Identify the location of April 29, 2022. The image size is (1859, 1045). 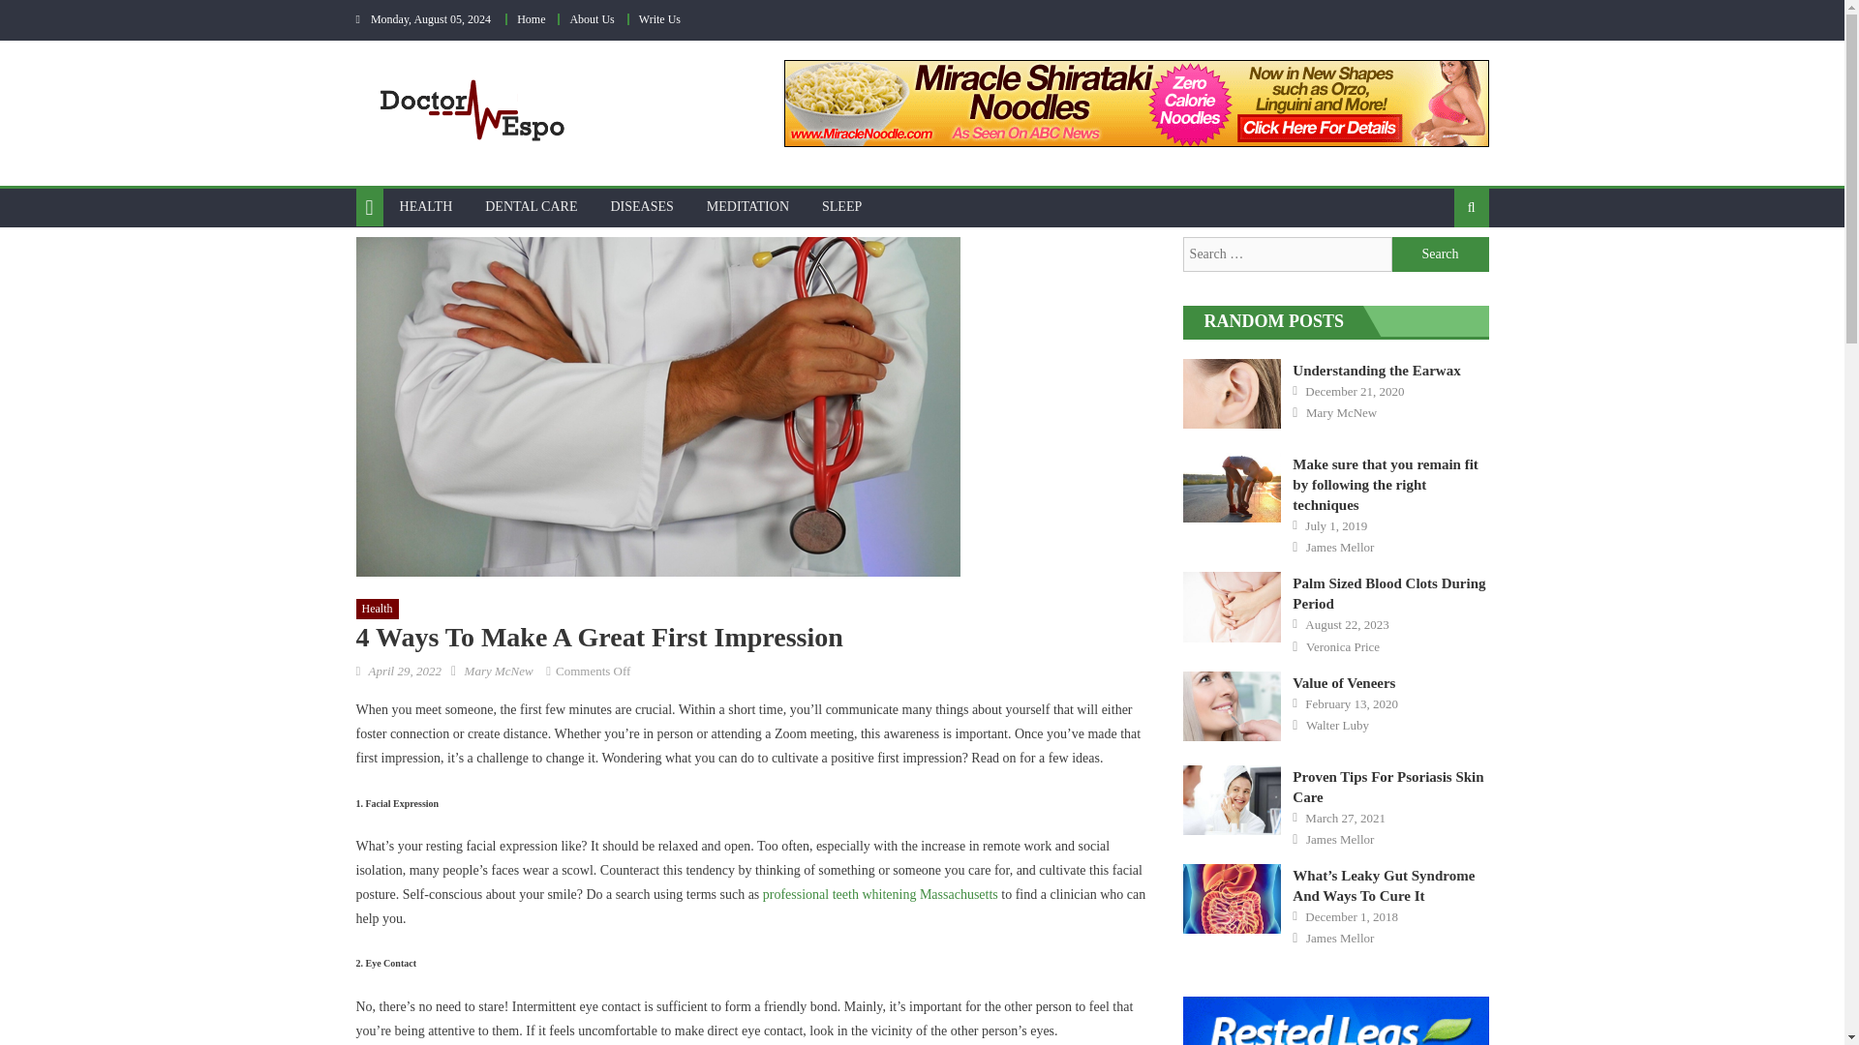
(405, 670).